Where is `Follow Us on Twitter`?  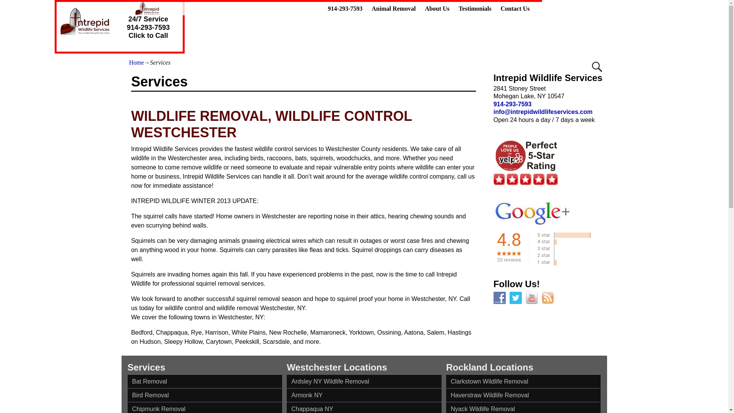
Follow Us on Twitter is located at coordinates (515, 298).